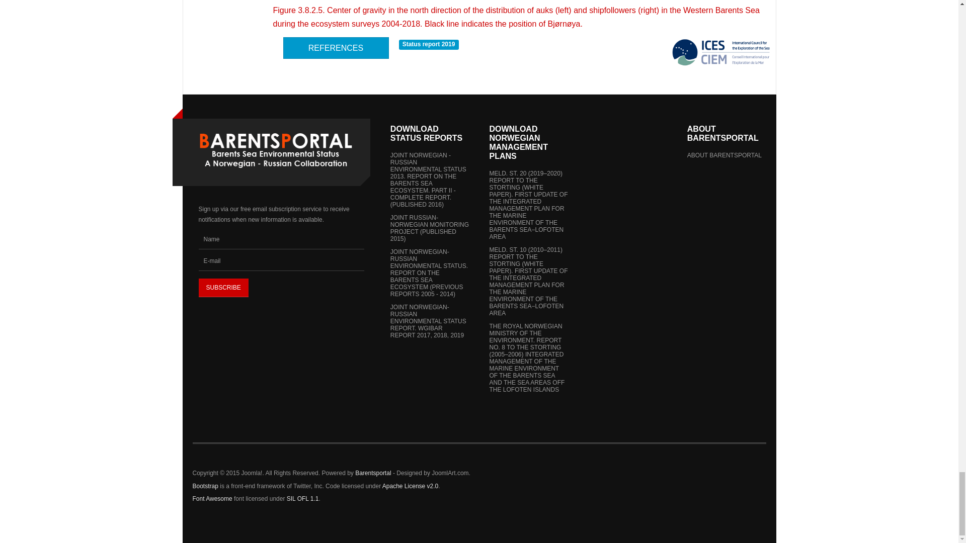 Image resolution: width=966 pixels, height=543 pixels. I want to click on E-mail, so click(281, 261).